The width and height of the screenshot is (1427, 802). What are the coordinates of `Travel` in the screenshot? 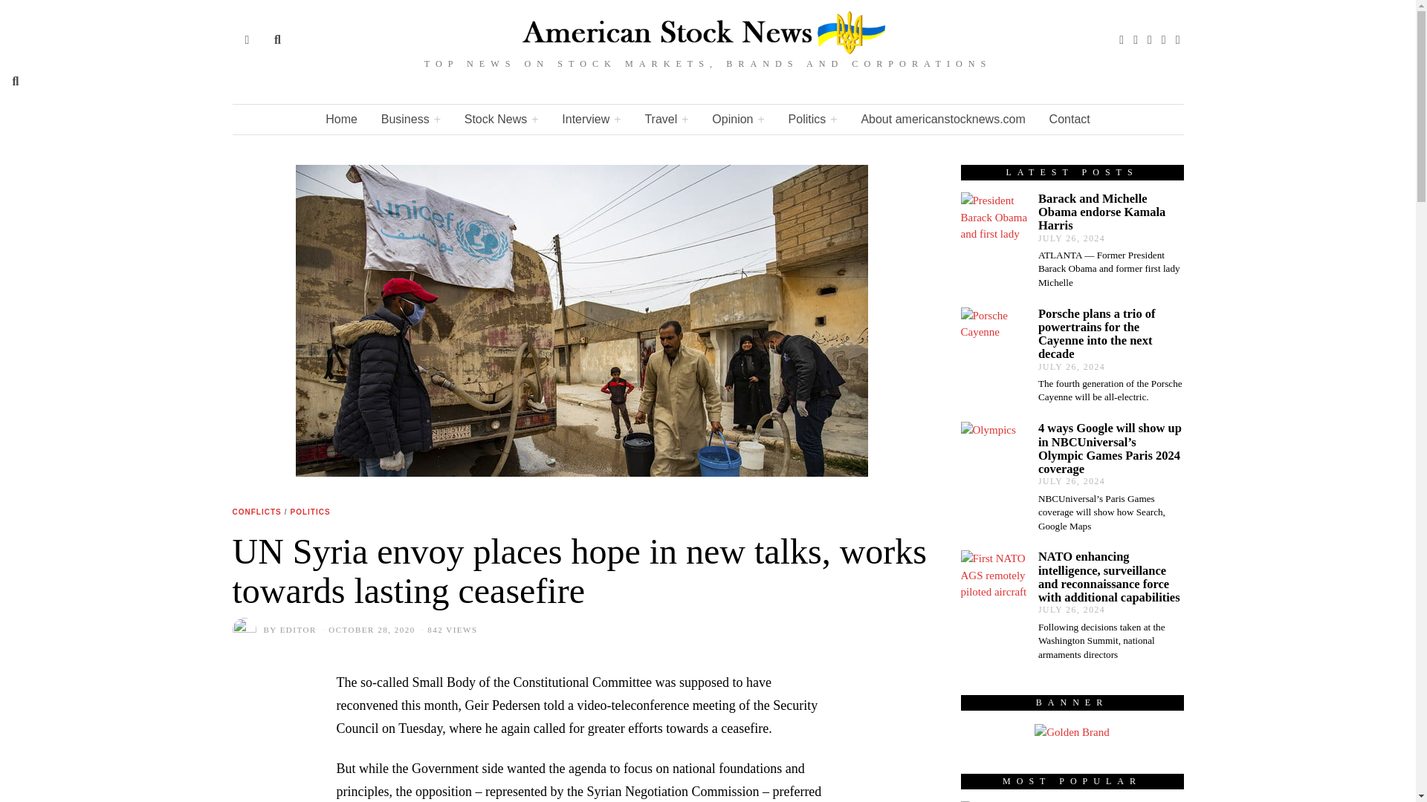 It's located at (666, 120).